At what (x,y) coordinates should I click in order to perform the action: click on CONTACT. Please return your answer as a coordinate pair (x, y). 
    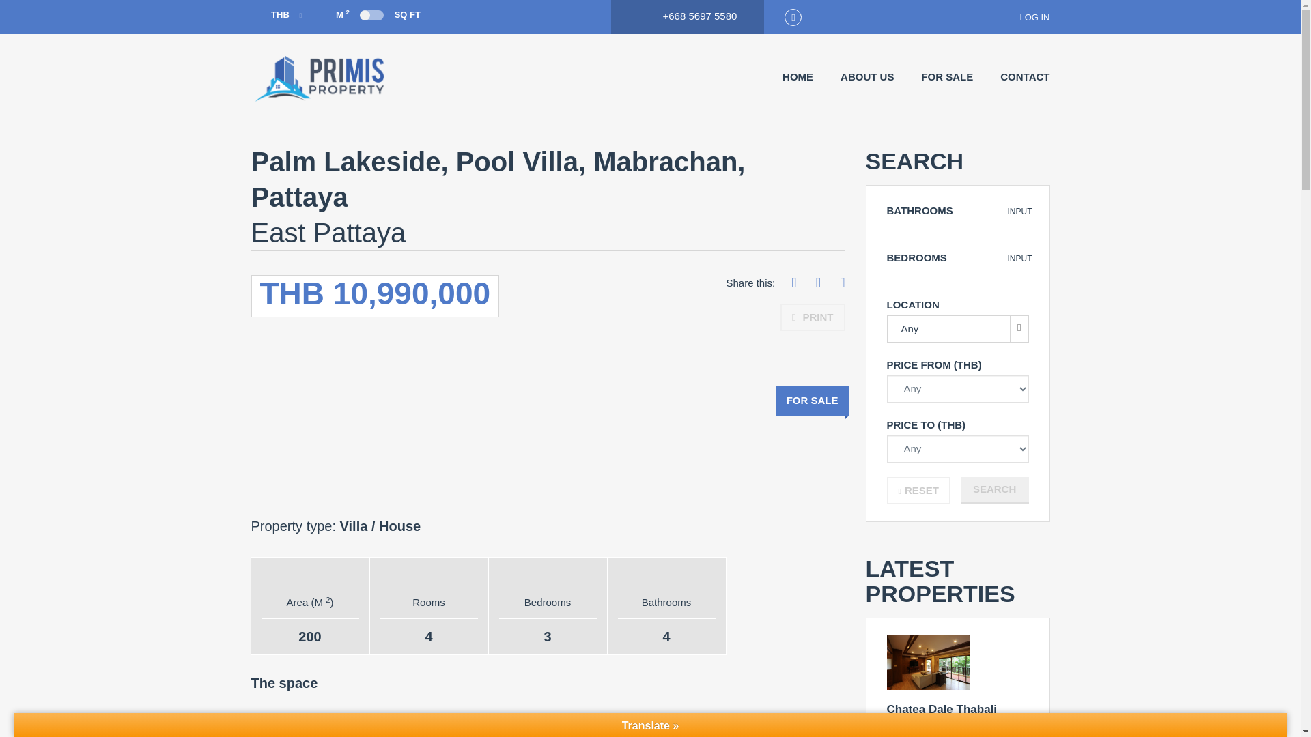
    Looking at the image, I should click on (1024, 77).